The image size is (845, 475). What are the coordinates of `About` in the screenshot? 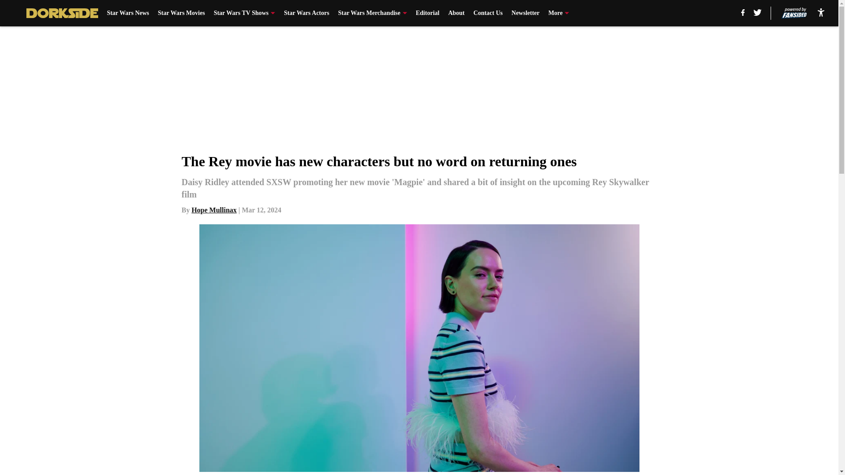 It's located at (456, 13).